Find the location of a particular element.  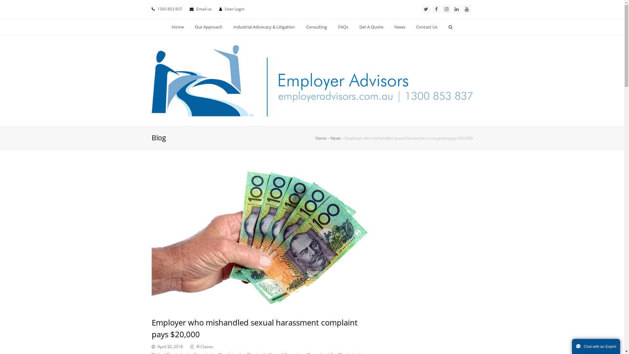

Email us is located at coordinates (204, 9).